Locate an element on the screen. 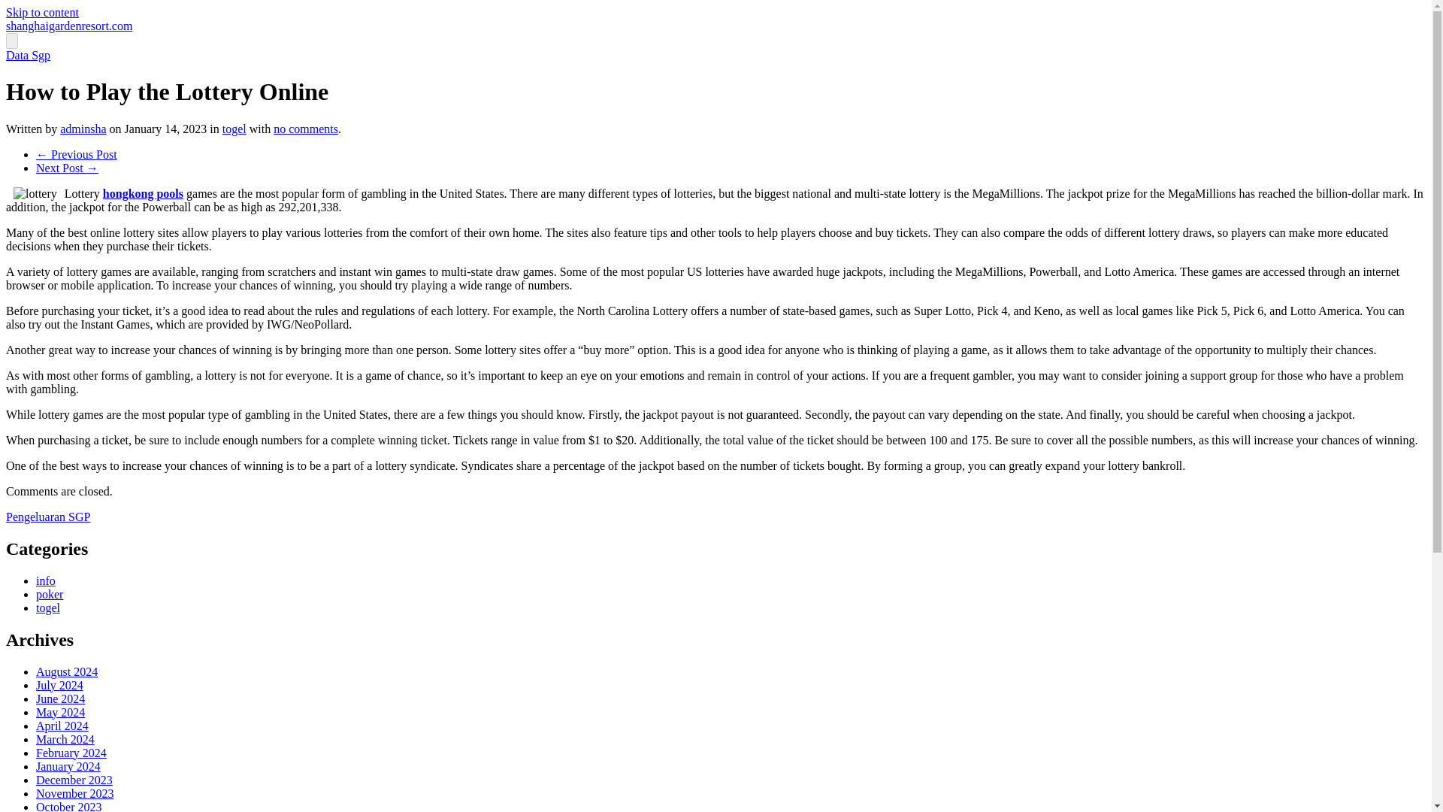  Pengeluaran SGP is located at coordinates (47, 517).